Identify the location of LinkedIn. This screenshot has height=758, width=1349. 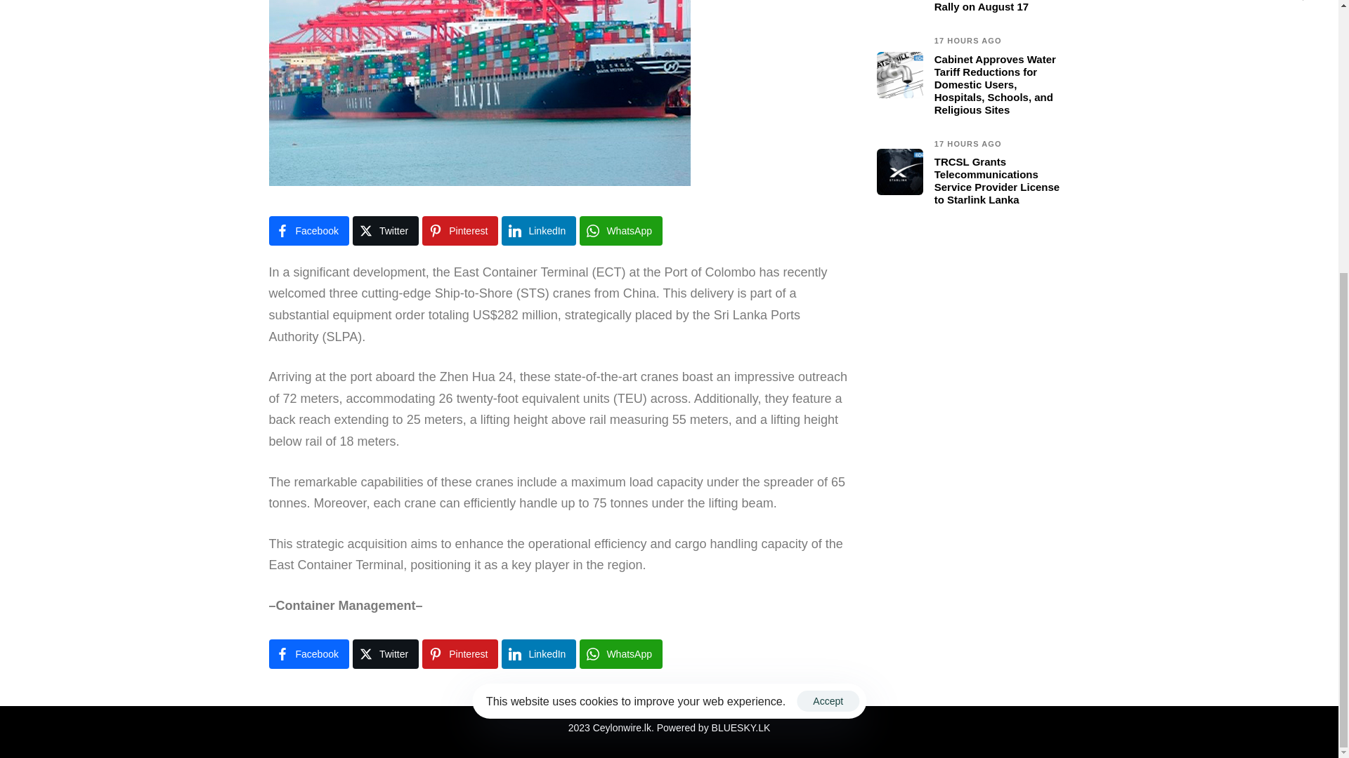
(538, 230).